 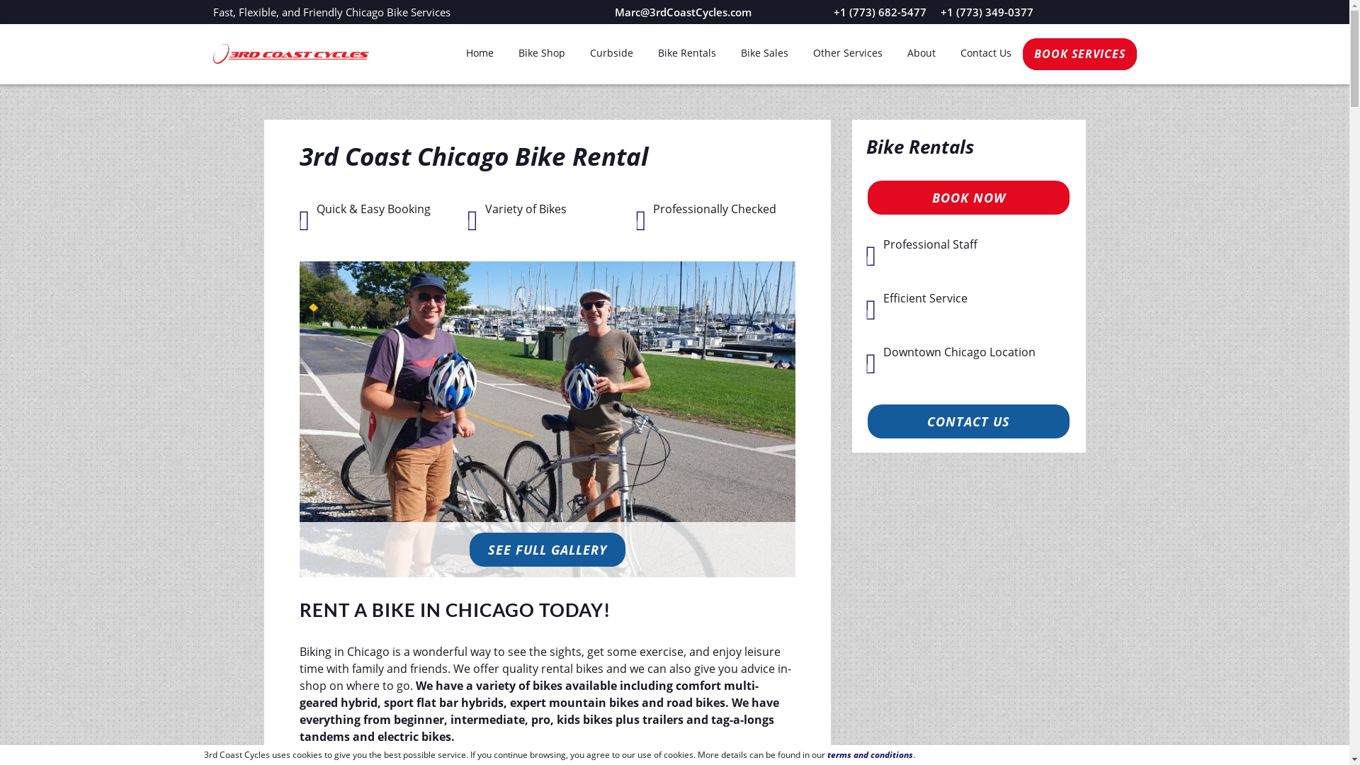 What do you see at coordinates (848, 53) in the screenshot?
I see `Other Services` at bounding box center [848, 53].